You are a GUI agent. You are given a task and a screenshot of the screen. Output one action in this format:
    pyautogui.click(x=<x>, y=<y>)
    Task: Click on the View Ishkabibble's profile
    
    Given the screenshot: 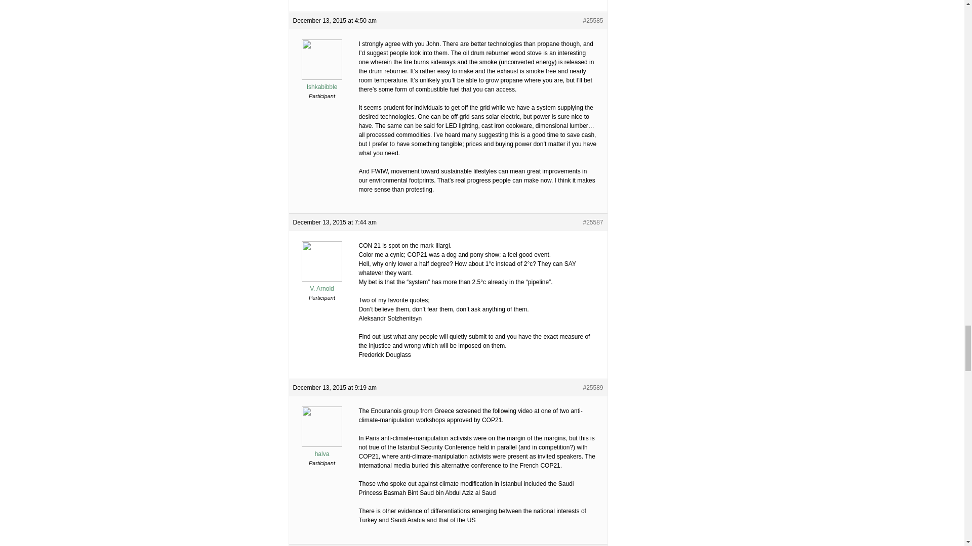 What is the action you would take?
    pyautogui.click(x=321, y=83)
    